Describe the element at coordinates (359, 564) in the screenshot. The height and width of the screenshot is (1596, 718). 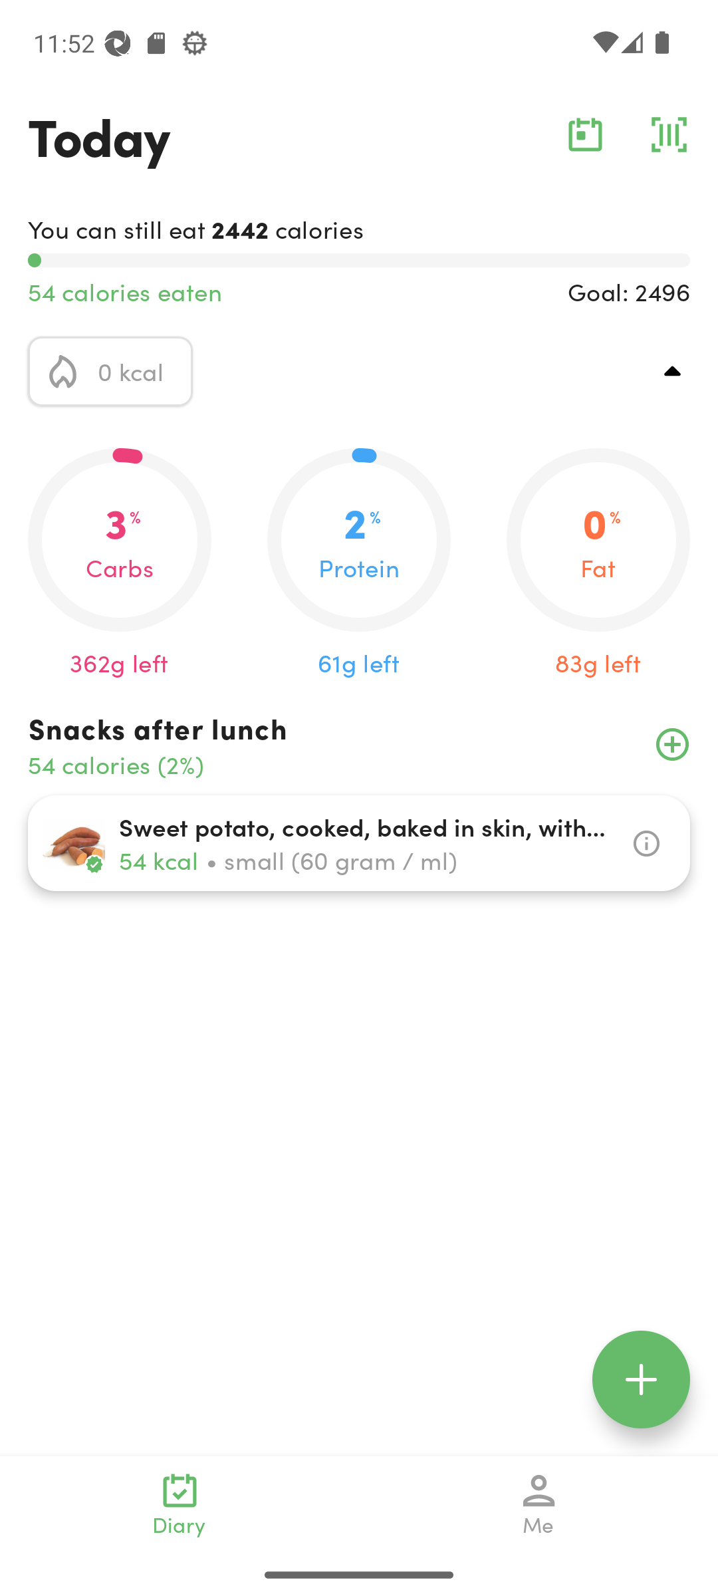
I see `0.02 2 % Protein 61g left` at that location.